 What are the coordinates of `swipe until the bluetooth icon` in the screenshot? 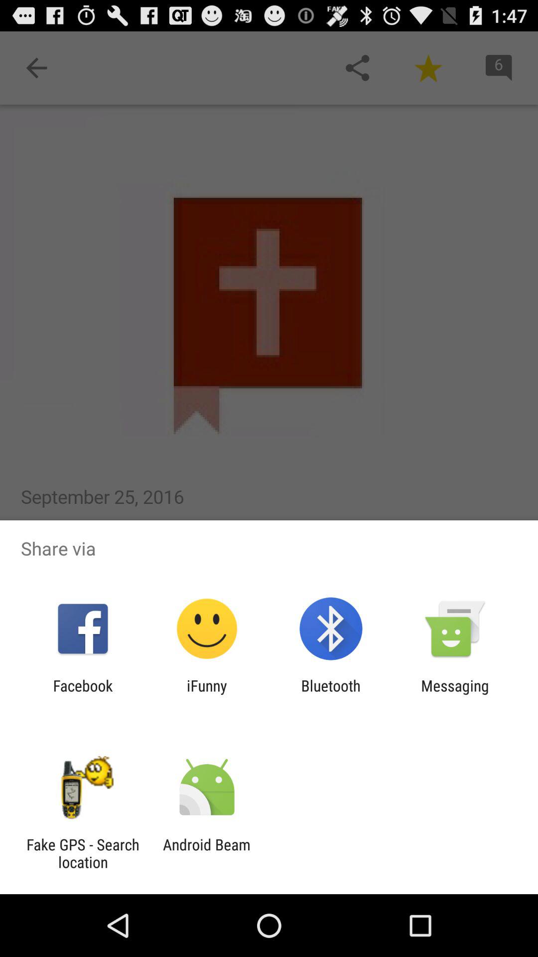 It's located at (331, 694).